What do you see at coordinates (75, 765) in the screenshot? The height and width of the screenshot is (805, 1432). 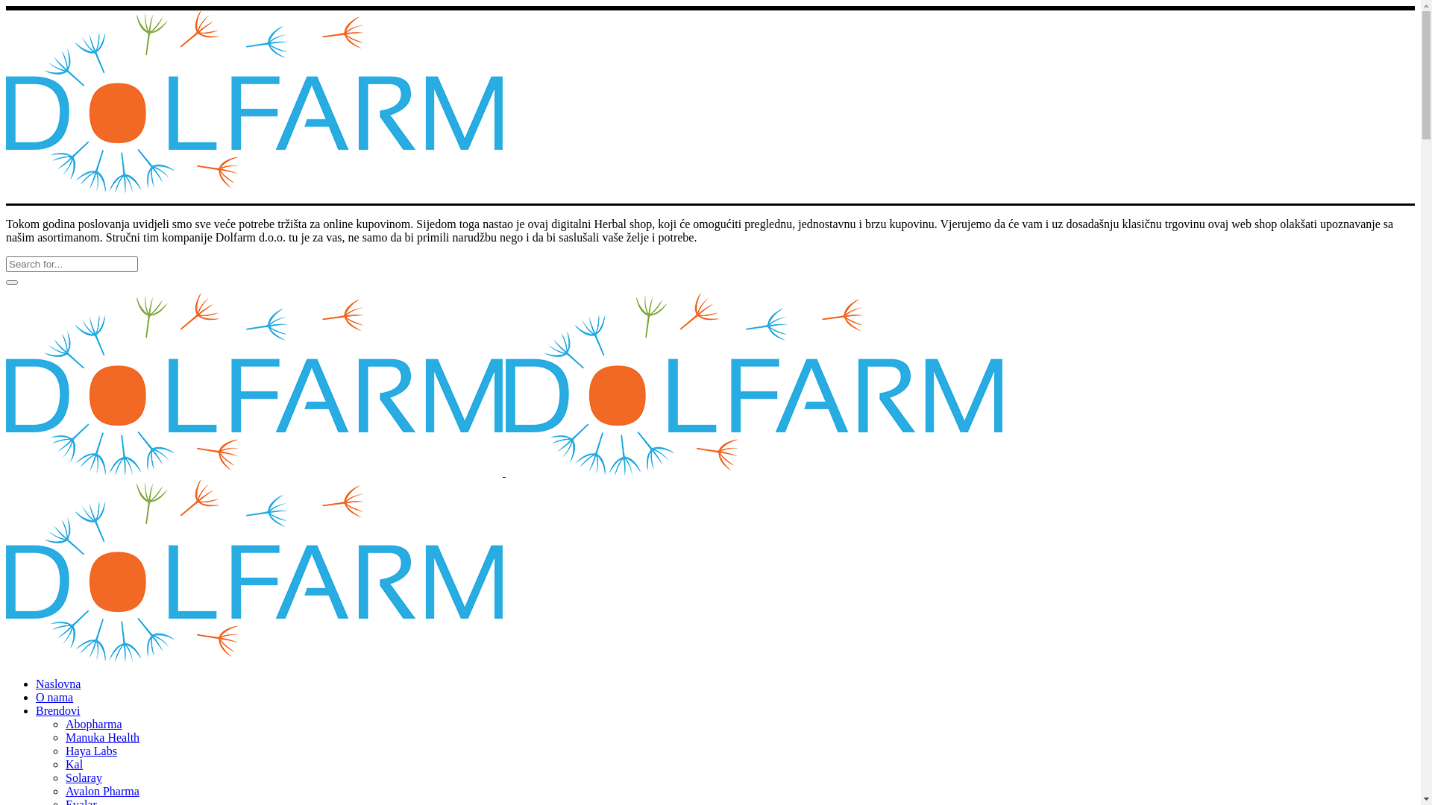 I see `Kal` at bounding box center [75, 765].